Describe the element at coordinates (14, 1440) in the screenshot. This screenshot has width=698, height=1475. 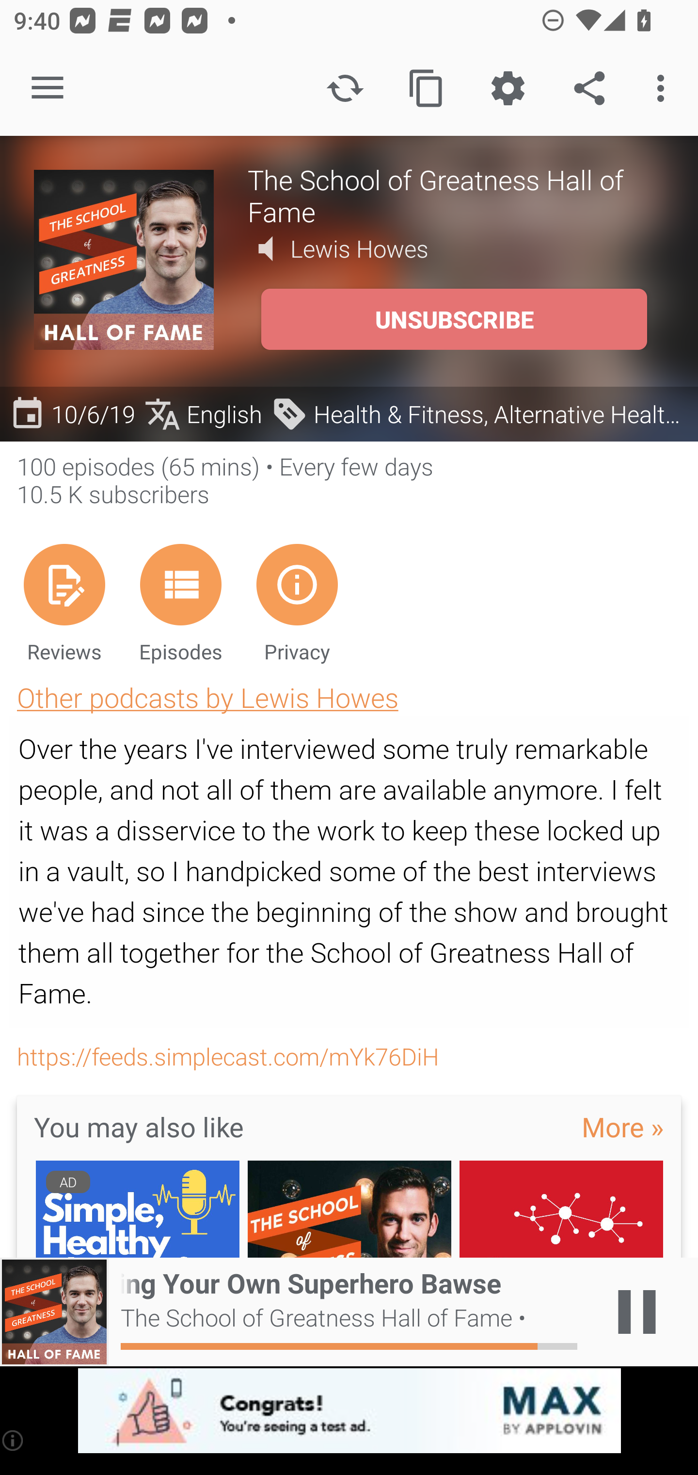
I see `(i)` at that location.